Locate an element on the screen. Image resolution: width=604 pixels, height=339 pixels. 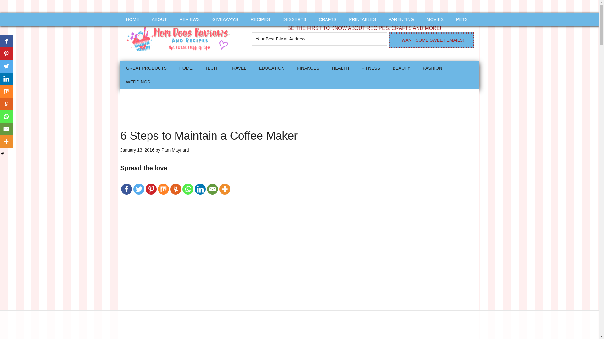
Home is located at coordinates (186, 68).